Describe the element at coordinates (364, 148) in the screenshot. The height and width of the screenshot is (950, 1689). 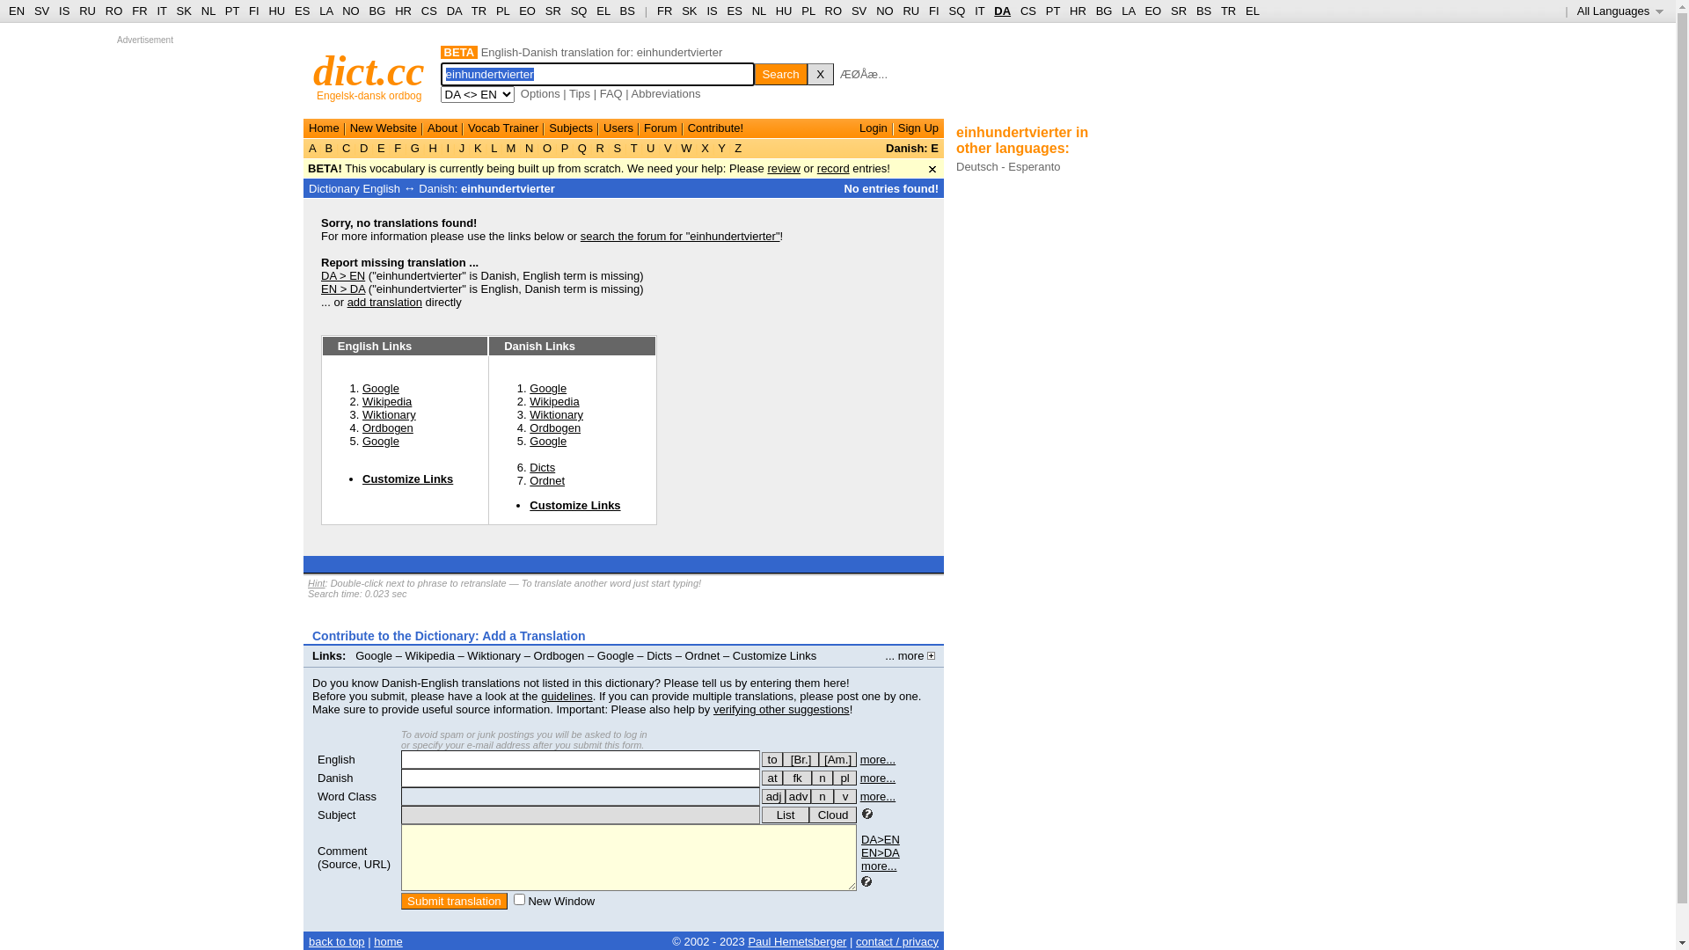
I see `D` at that location.